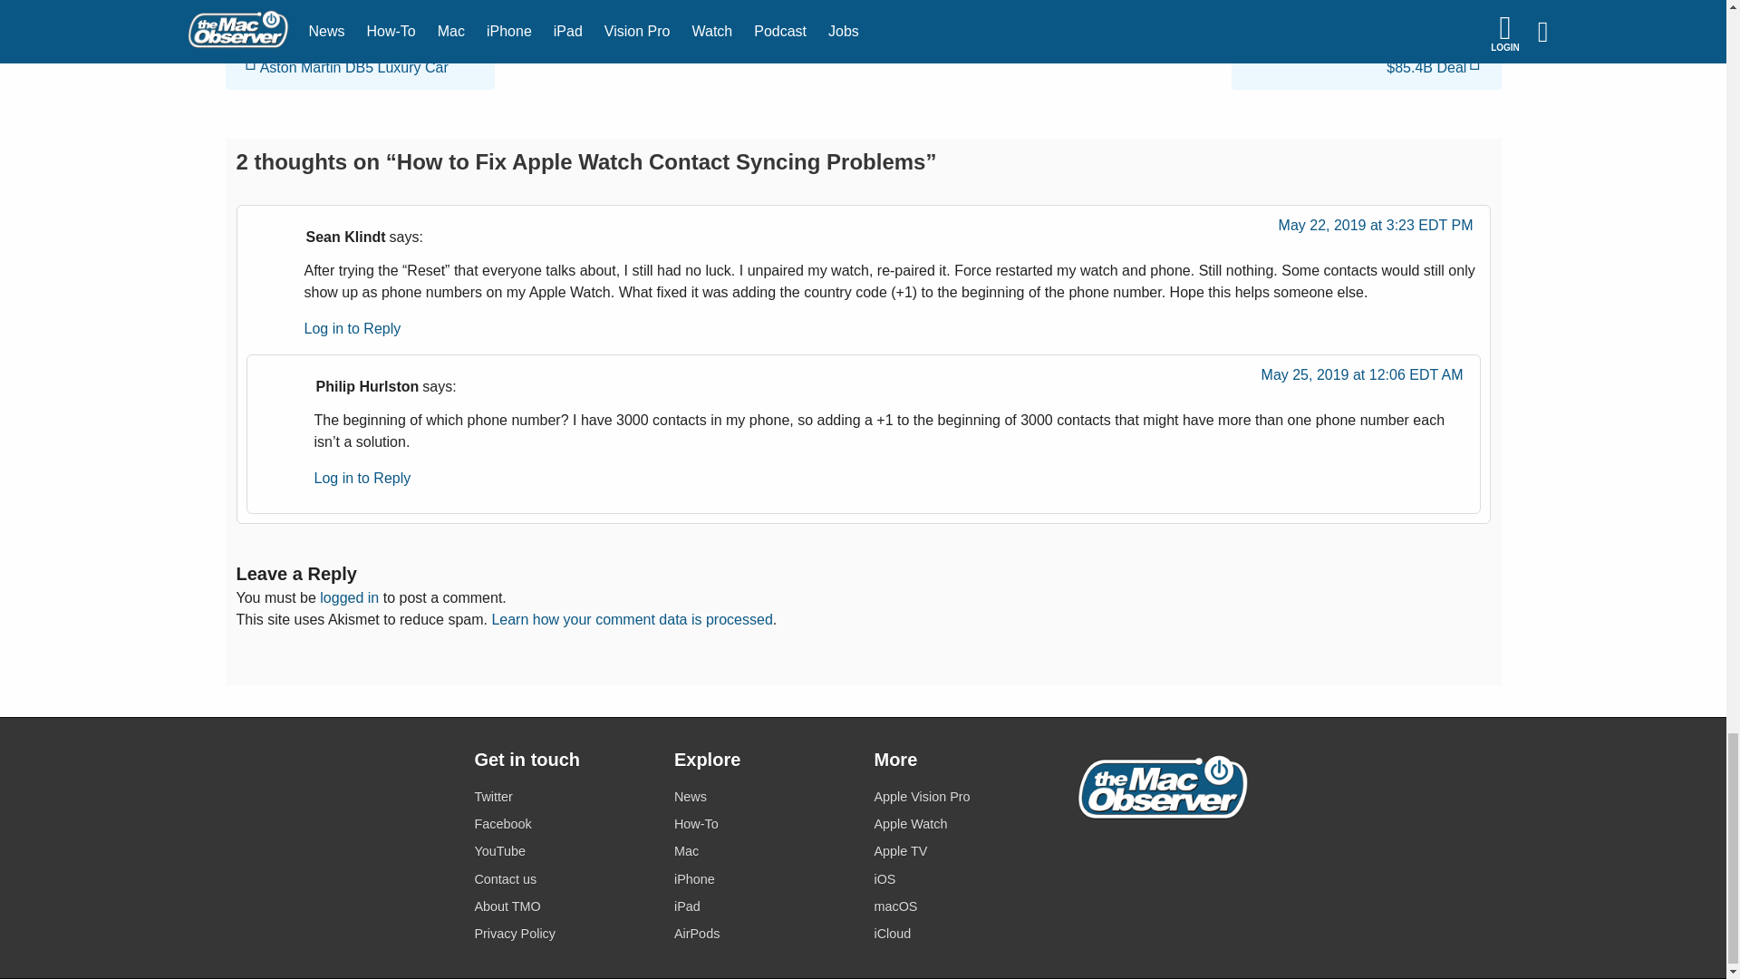  What do you see at coordinates (563, 850) in the screenshot?
I see `YouTube` at bounding box center [563, 850].